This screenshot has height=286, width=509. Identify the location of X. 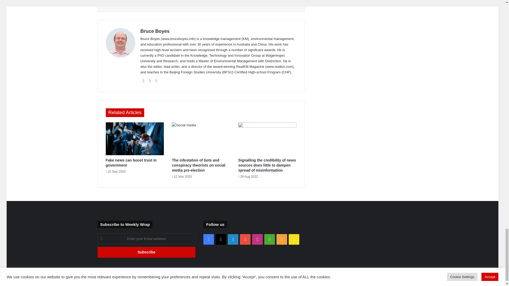
(154, 3).